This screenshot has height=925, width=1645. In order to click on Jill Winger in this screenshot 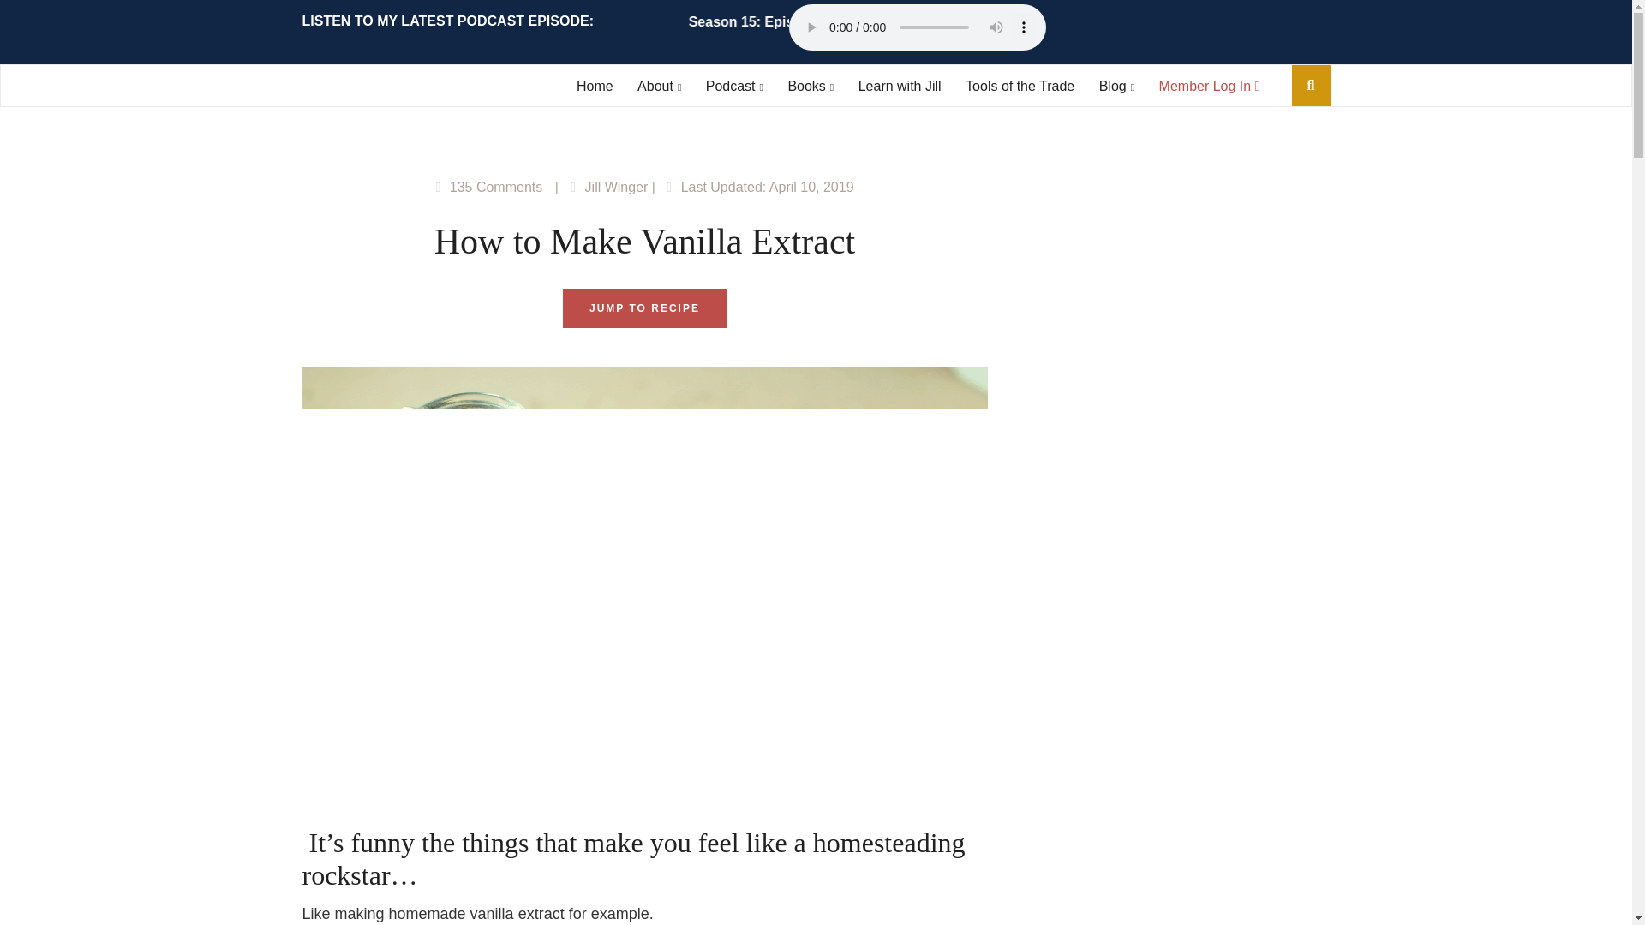, I will do `click(617, 187)`.